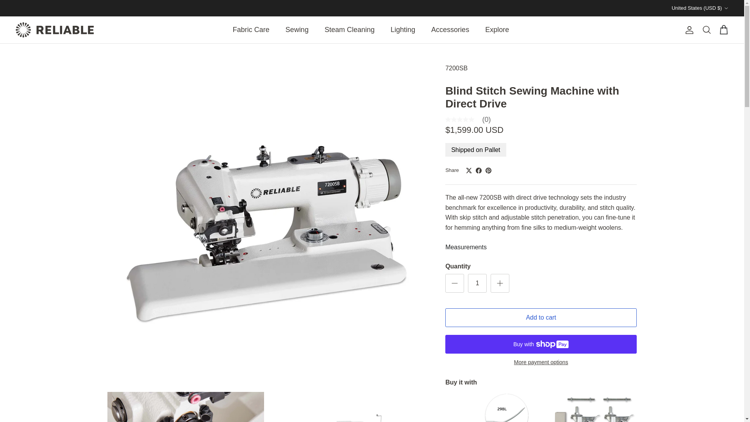 The width and height of the screenshot is (750, 422). I want to click on Account, so click(688, 30).